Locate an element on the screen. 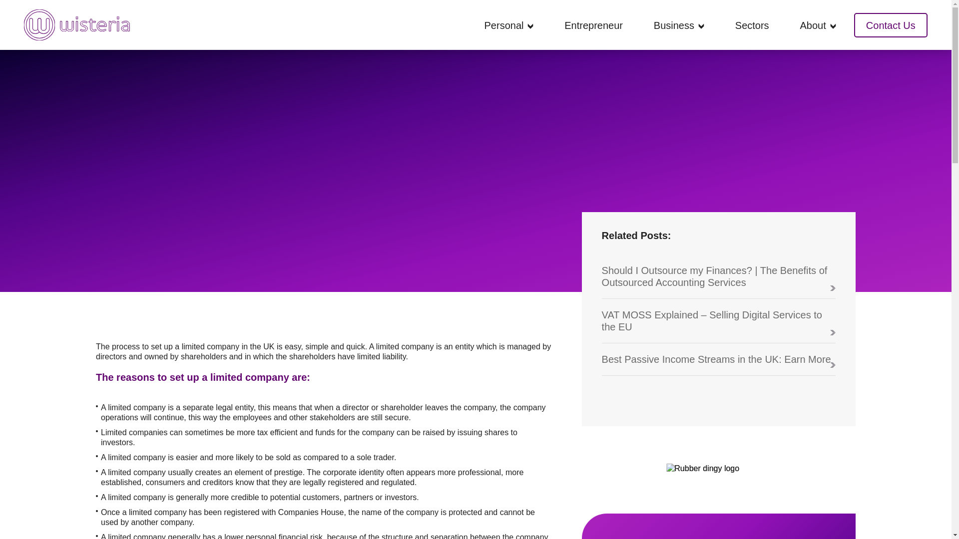 The image size is (959, 539). Personal is located at coordinates (503, 25).